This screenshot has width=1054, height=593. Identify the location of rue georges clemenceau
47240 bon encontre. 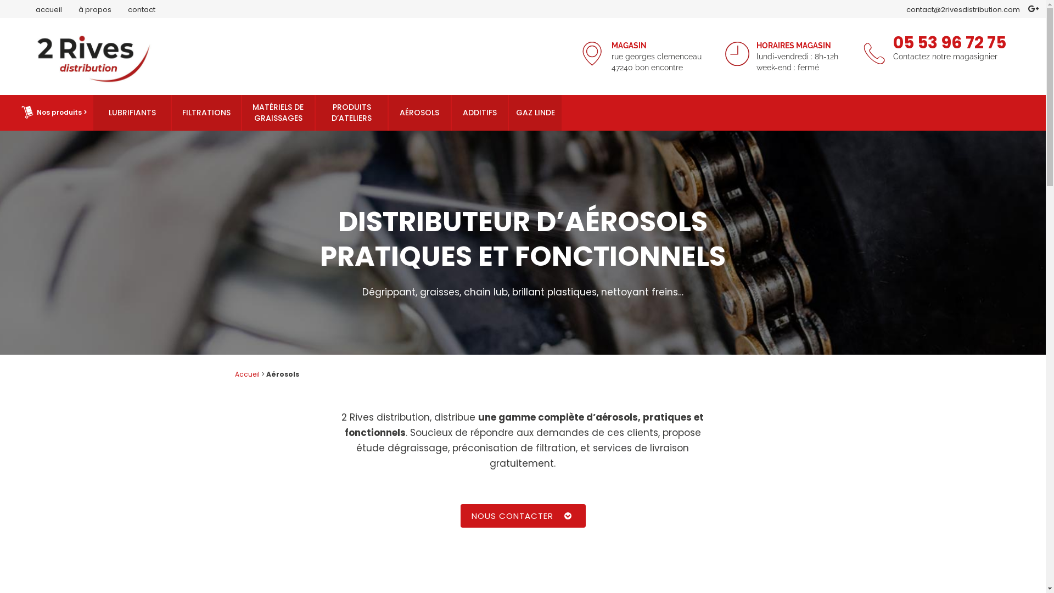
(657, 62).